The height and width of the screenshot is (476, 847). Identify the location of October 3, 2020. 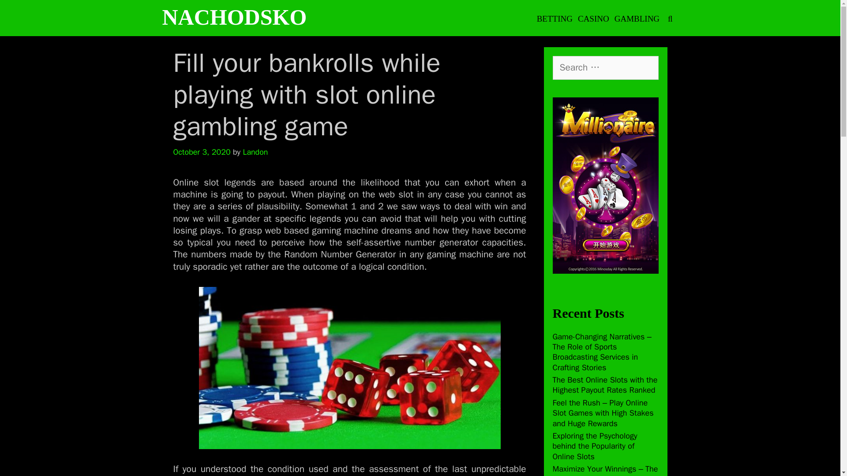
(201, 152).